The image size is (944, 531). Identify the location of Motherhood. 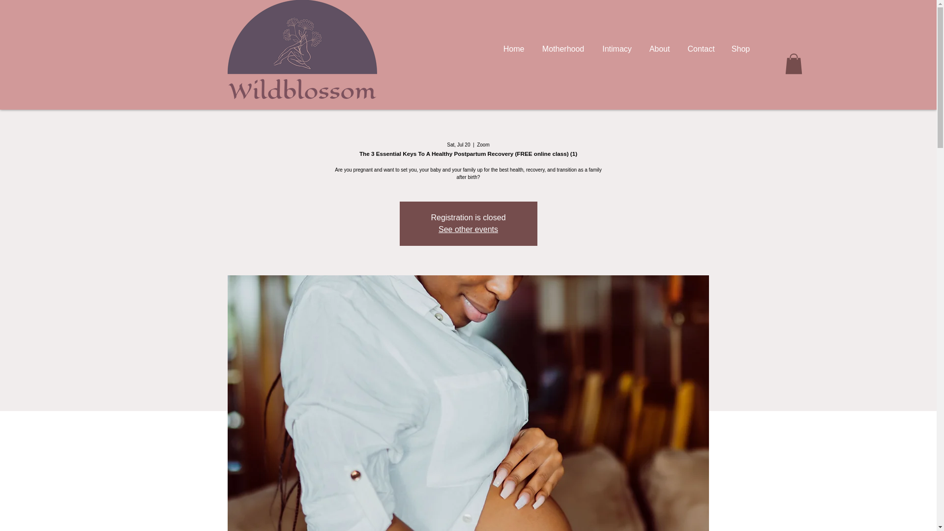
(563, 49).